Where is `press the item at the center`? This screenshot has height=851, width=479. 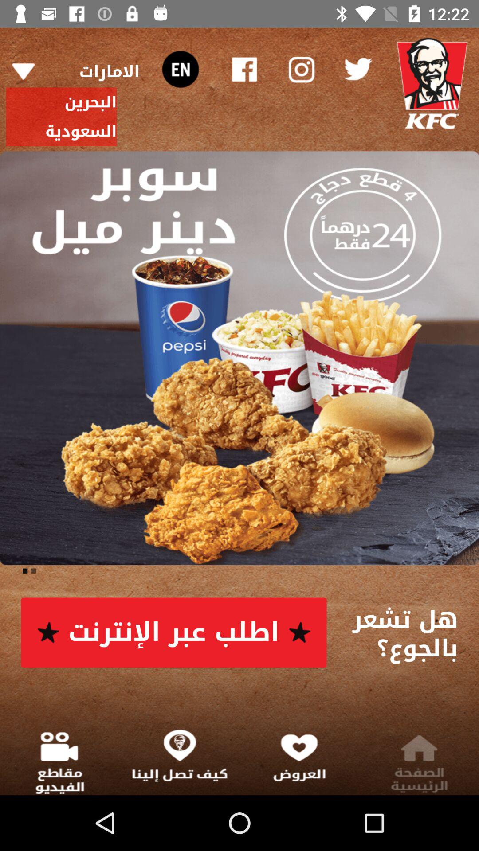 press the item at the center is located at coordinates (239, 358).